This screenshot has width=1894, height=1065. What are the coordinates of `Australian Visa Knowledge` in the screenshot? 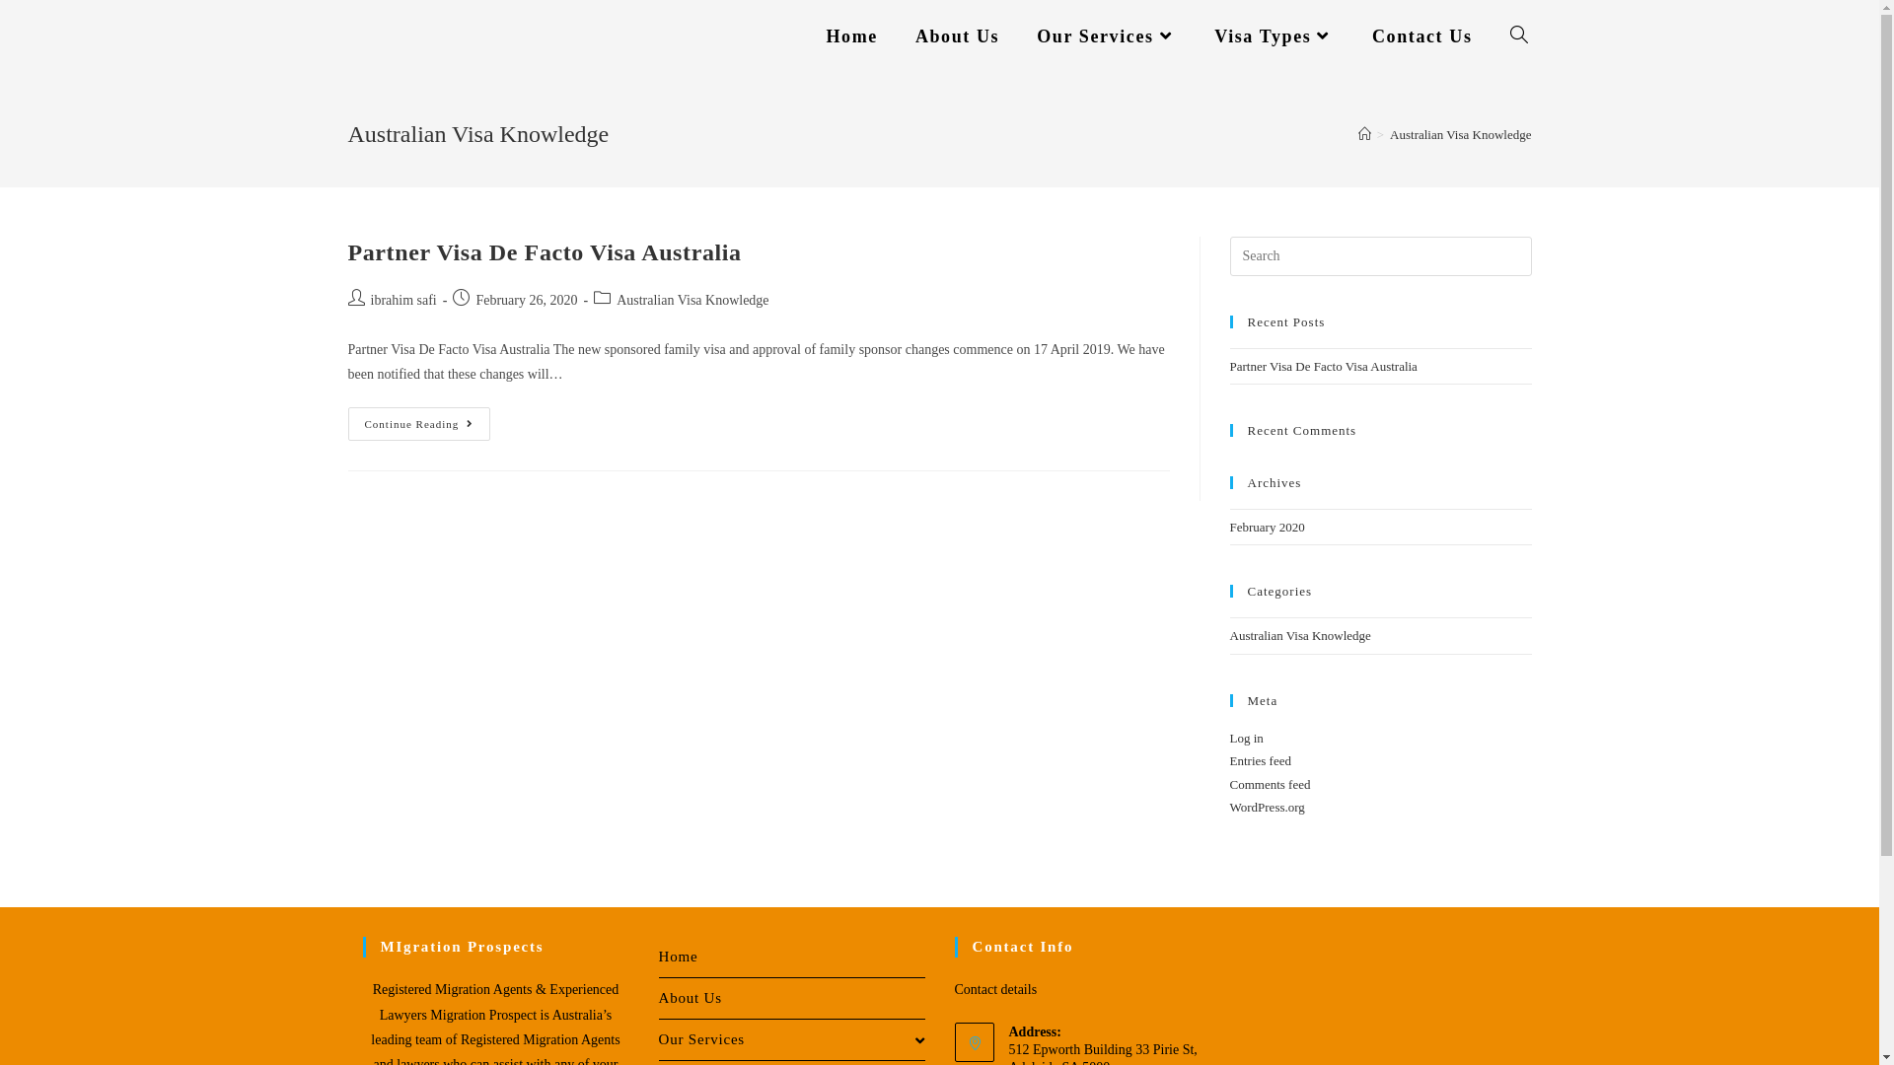 It's located at (1300, 635).